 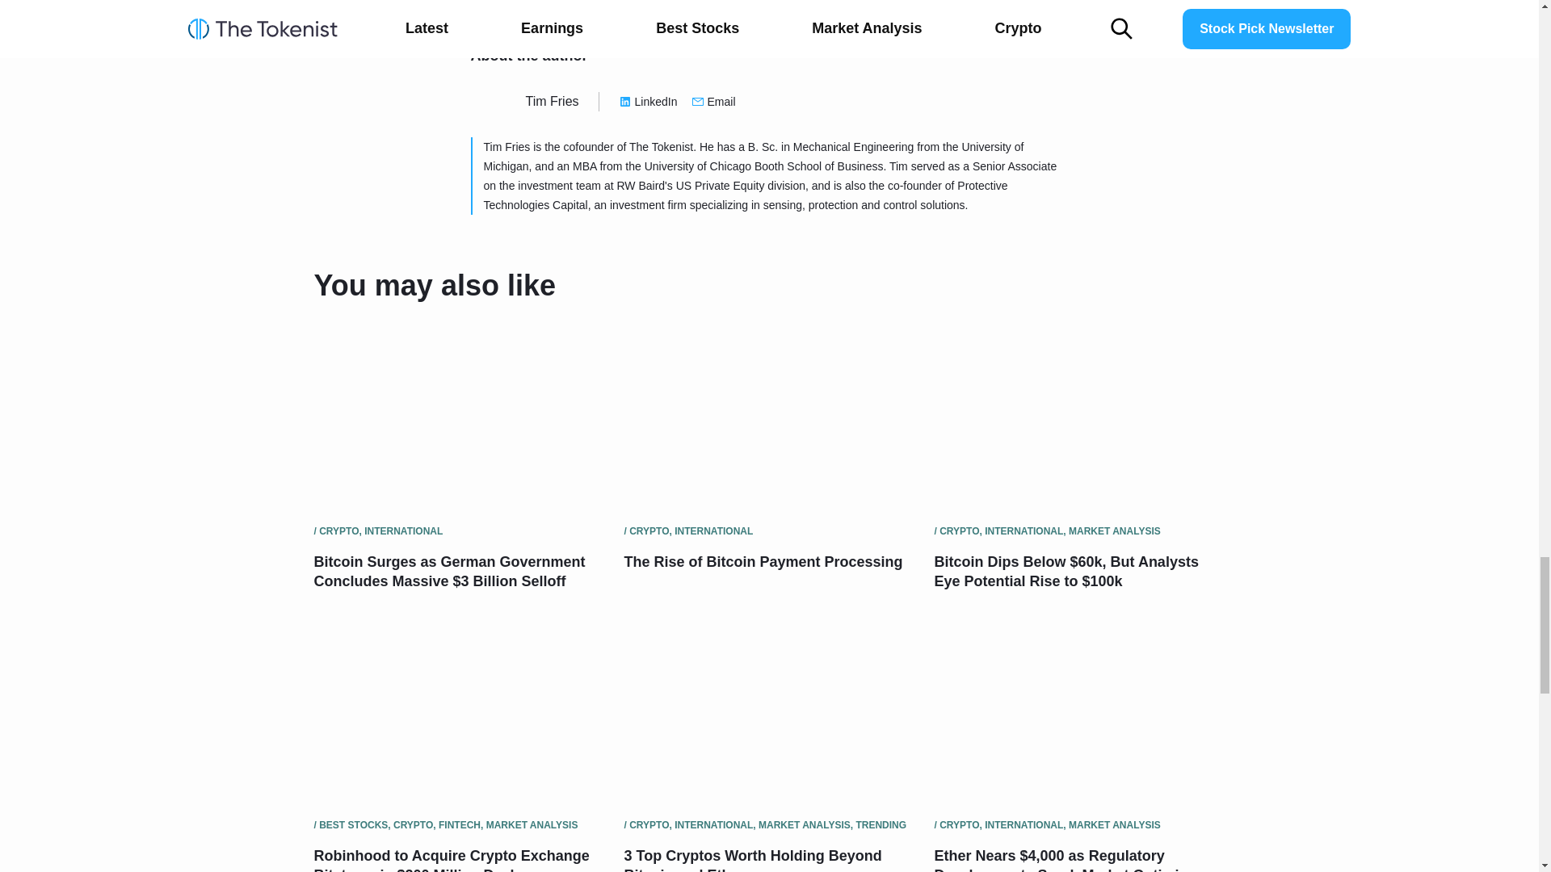 I want to click on Airdrop, so click(x=519, y=6).